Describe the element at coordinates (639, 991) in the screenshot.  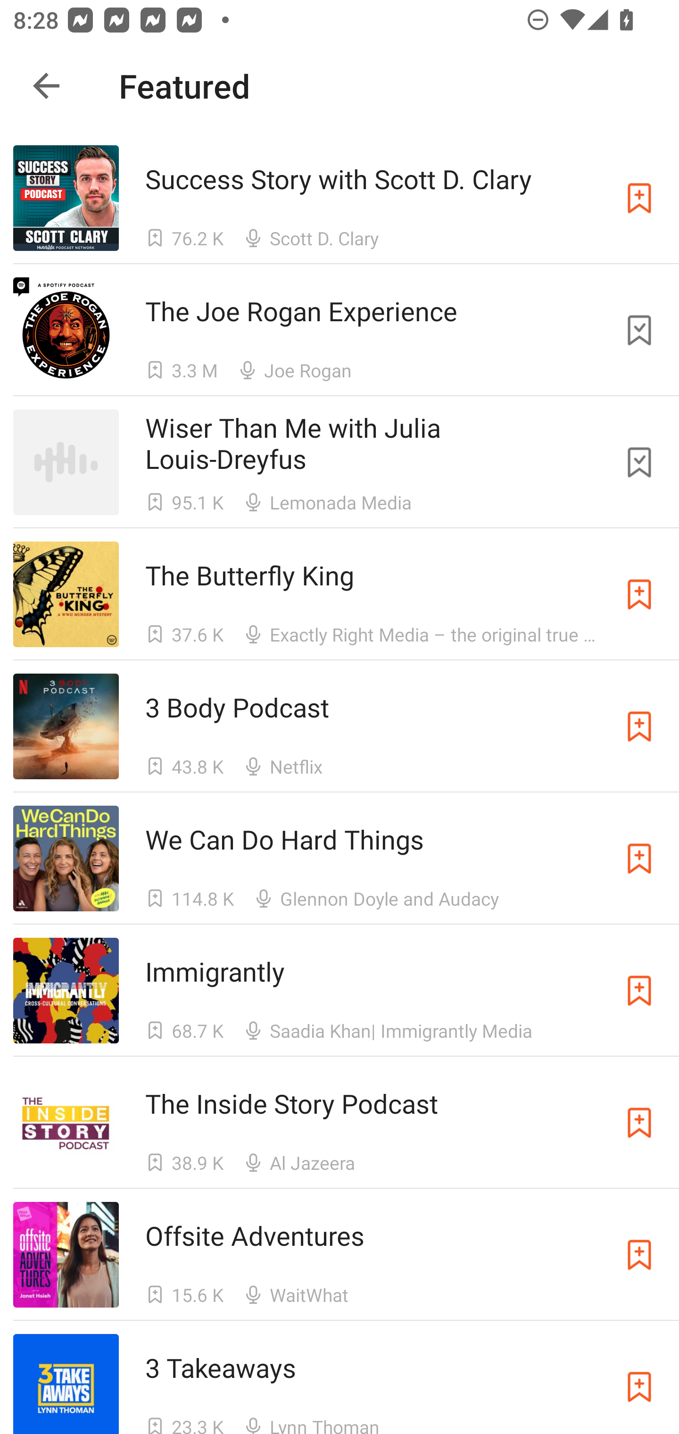
I see `Subscribe` at that location.